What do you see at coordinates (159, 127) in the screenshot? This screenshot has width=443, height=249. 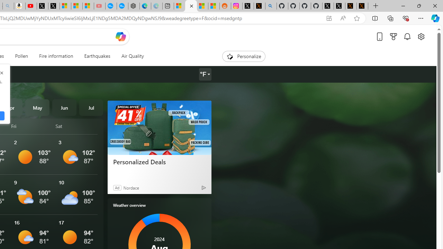 I see `Personalized Deals` at bounding box center [159, 127].